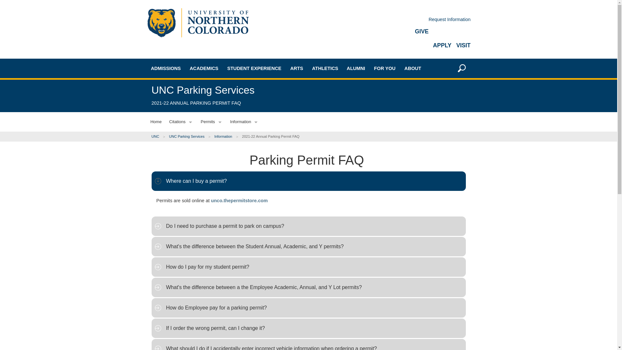 The height and width of the screenshot is (350, 622). What do you see at coordinates (442, 45) in the screenshot?
I see `APPLY` at bounding box center [442, 45].